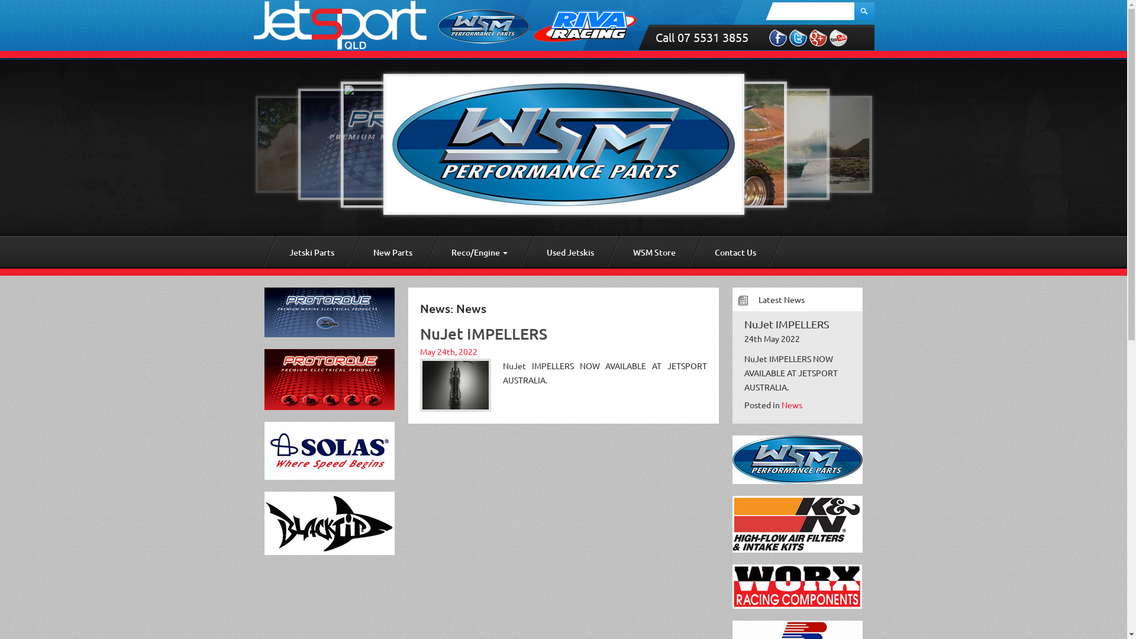  What do you see at coordinates (392, 252) in the screenshot?
I see `New Parts` at bounding box center [392, 252].